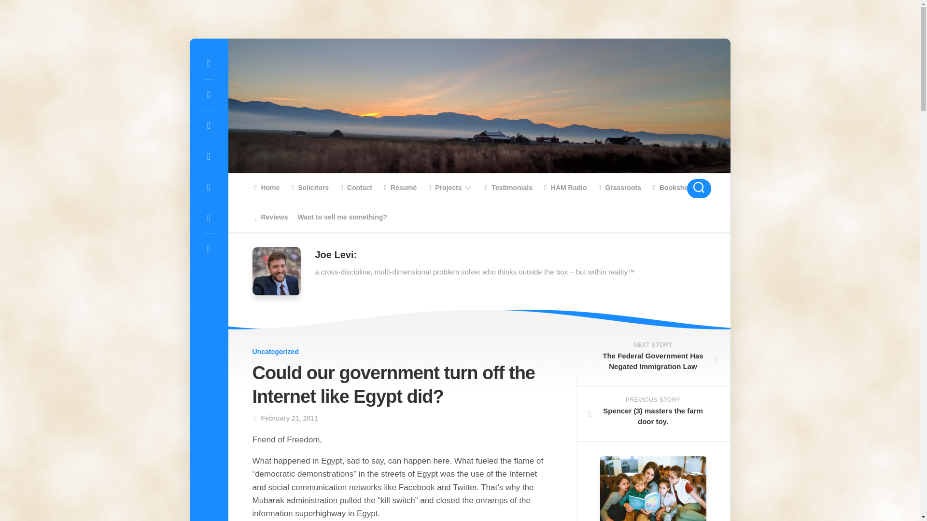  What do you see at coordinates (342, 217) in the screenshot?
I see `Want to sell me something?` at bounding box center [342, 217].